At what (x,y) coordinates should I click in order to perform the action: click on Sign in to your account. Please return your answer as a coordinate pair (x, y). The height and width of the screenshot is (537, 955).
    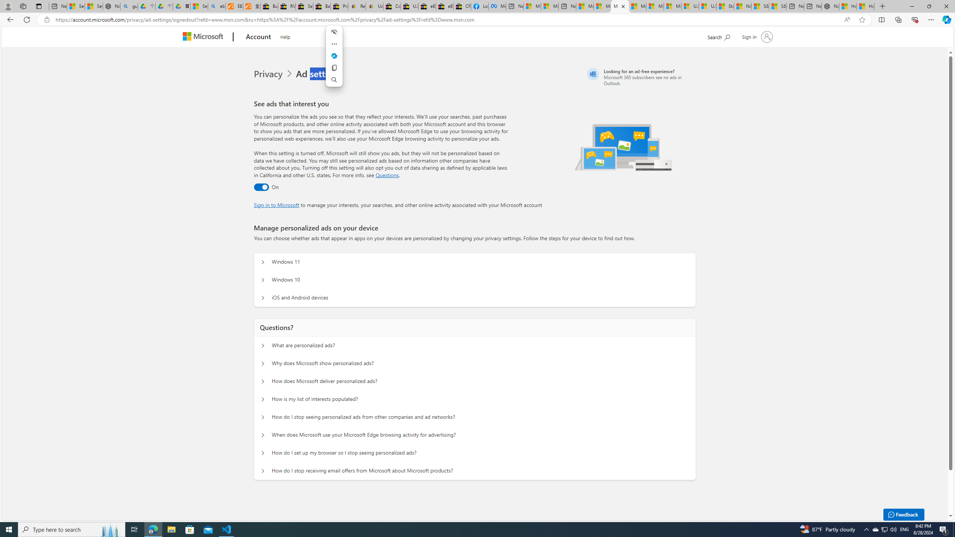
    Looking at the image, I should click on (756, 37).